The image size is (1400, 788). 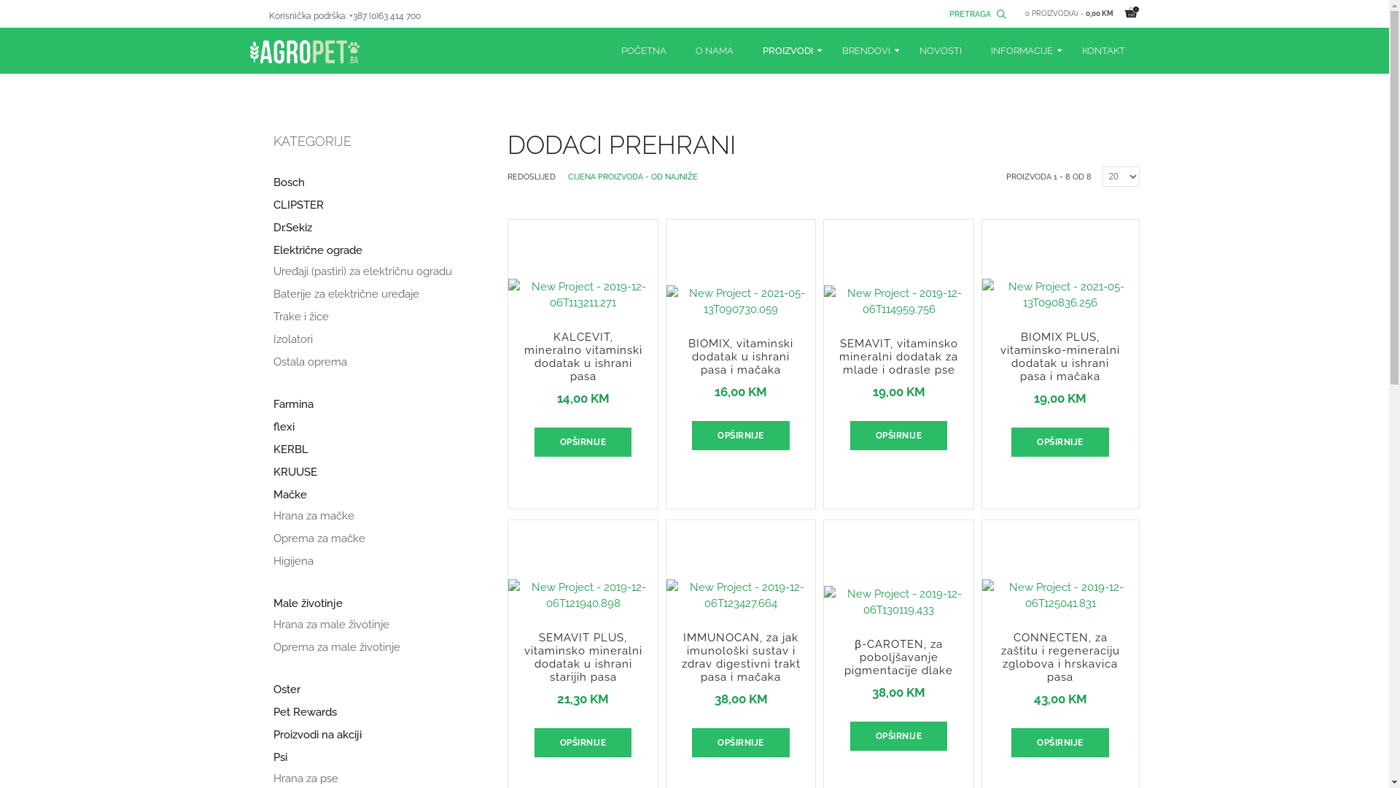 What do you see at coordinates (787, 51) in the screenshot?
I see `PROIZVODI` at bounding box center [787, 51].